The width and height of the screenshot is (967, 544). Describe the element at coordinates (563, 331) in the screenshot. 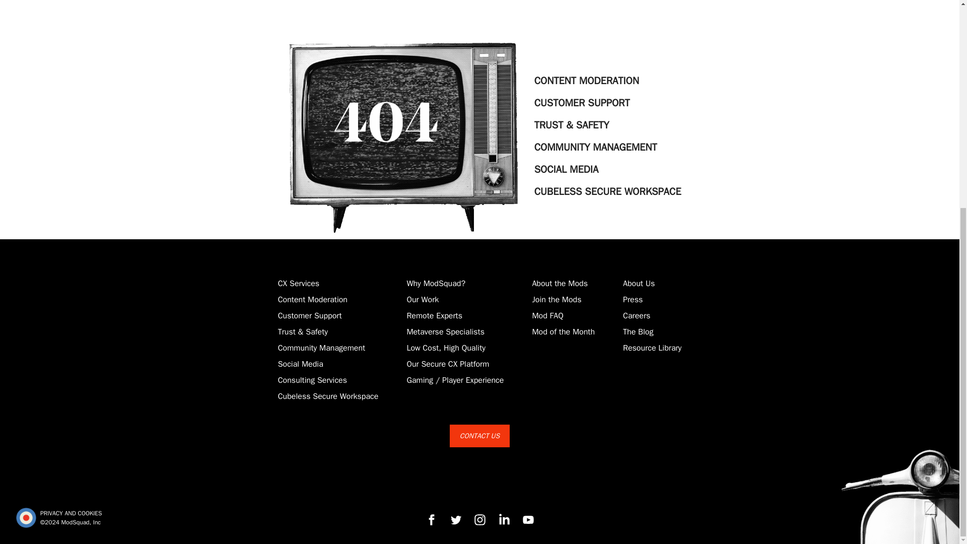

I see `Mod of the Month` at that location.